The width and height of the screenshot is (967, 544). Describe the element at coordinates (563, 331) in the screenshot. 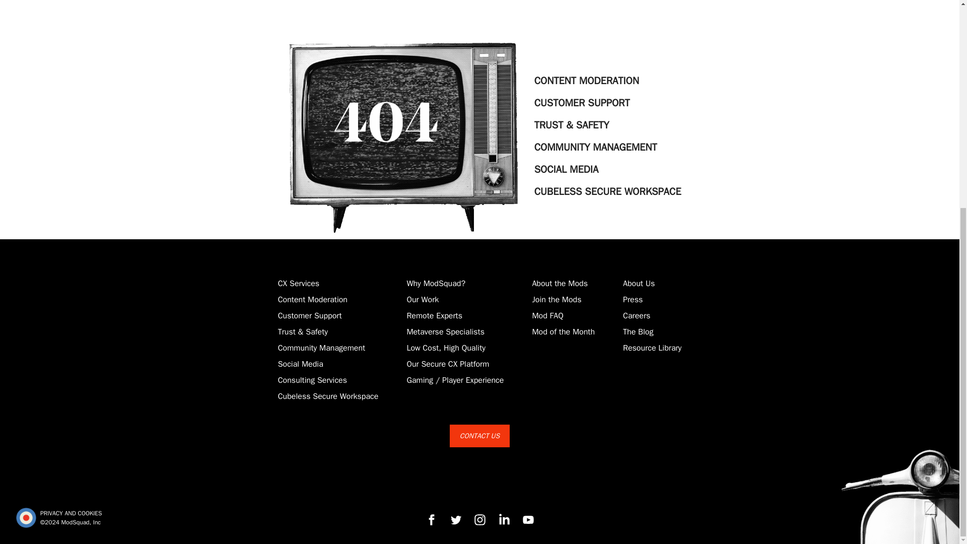

I see `Mod of the Month` at that location.